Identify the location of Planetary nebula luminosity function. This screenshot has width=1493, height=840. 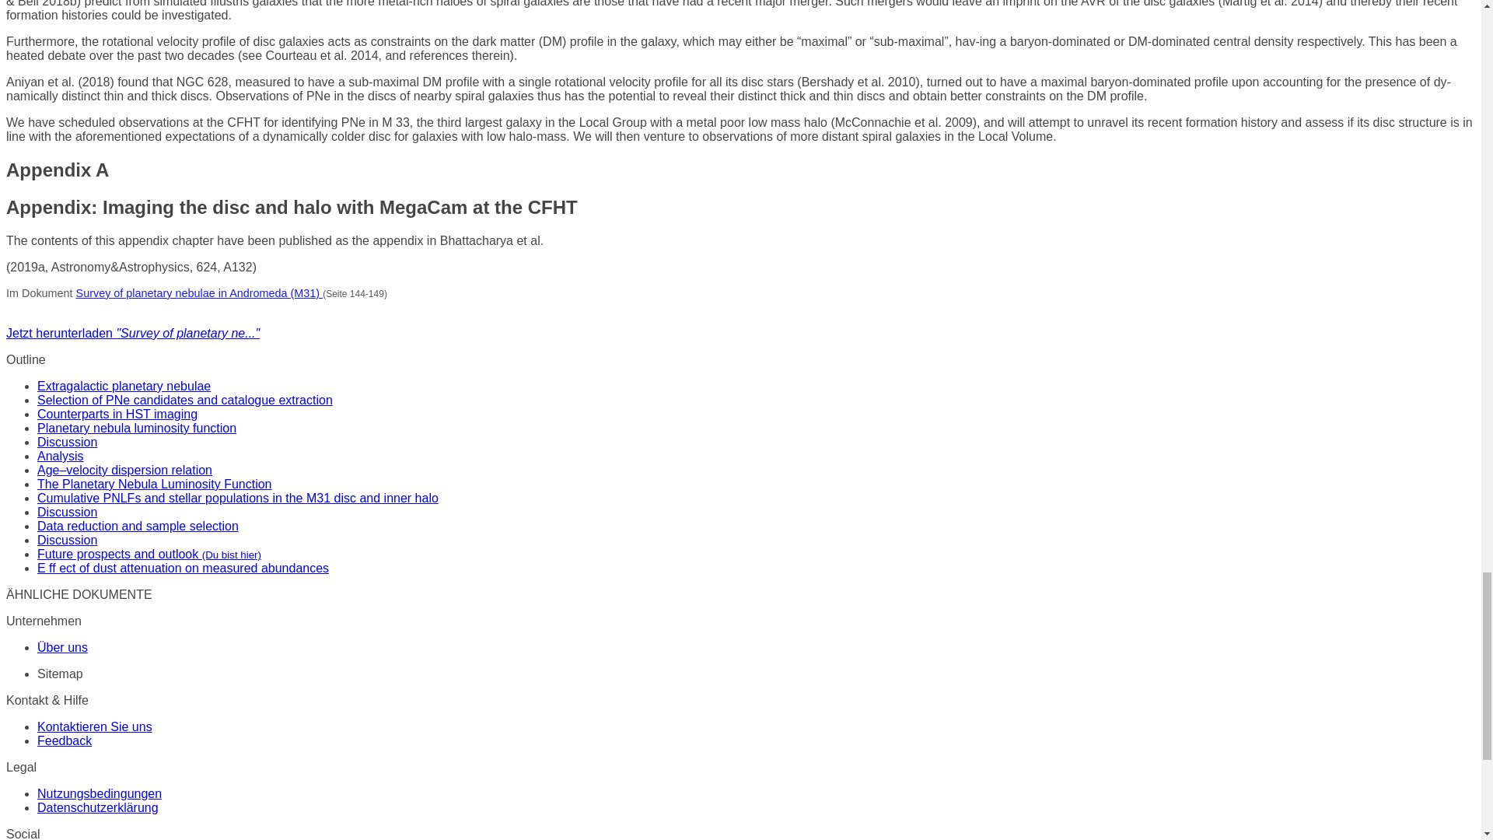
(137, 428).